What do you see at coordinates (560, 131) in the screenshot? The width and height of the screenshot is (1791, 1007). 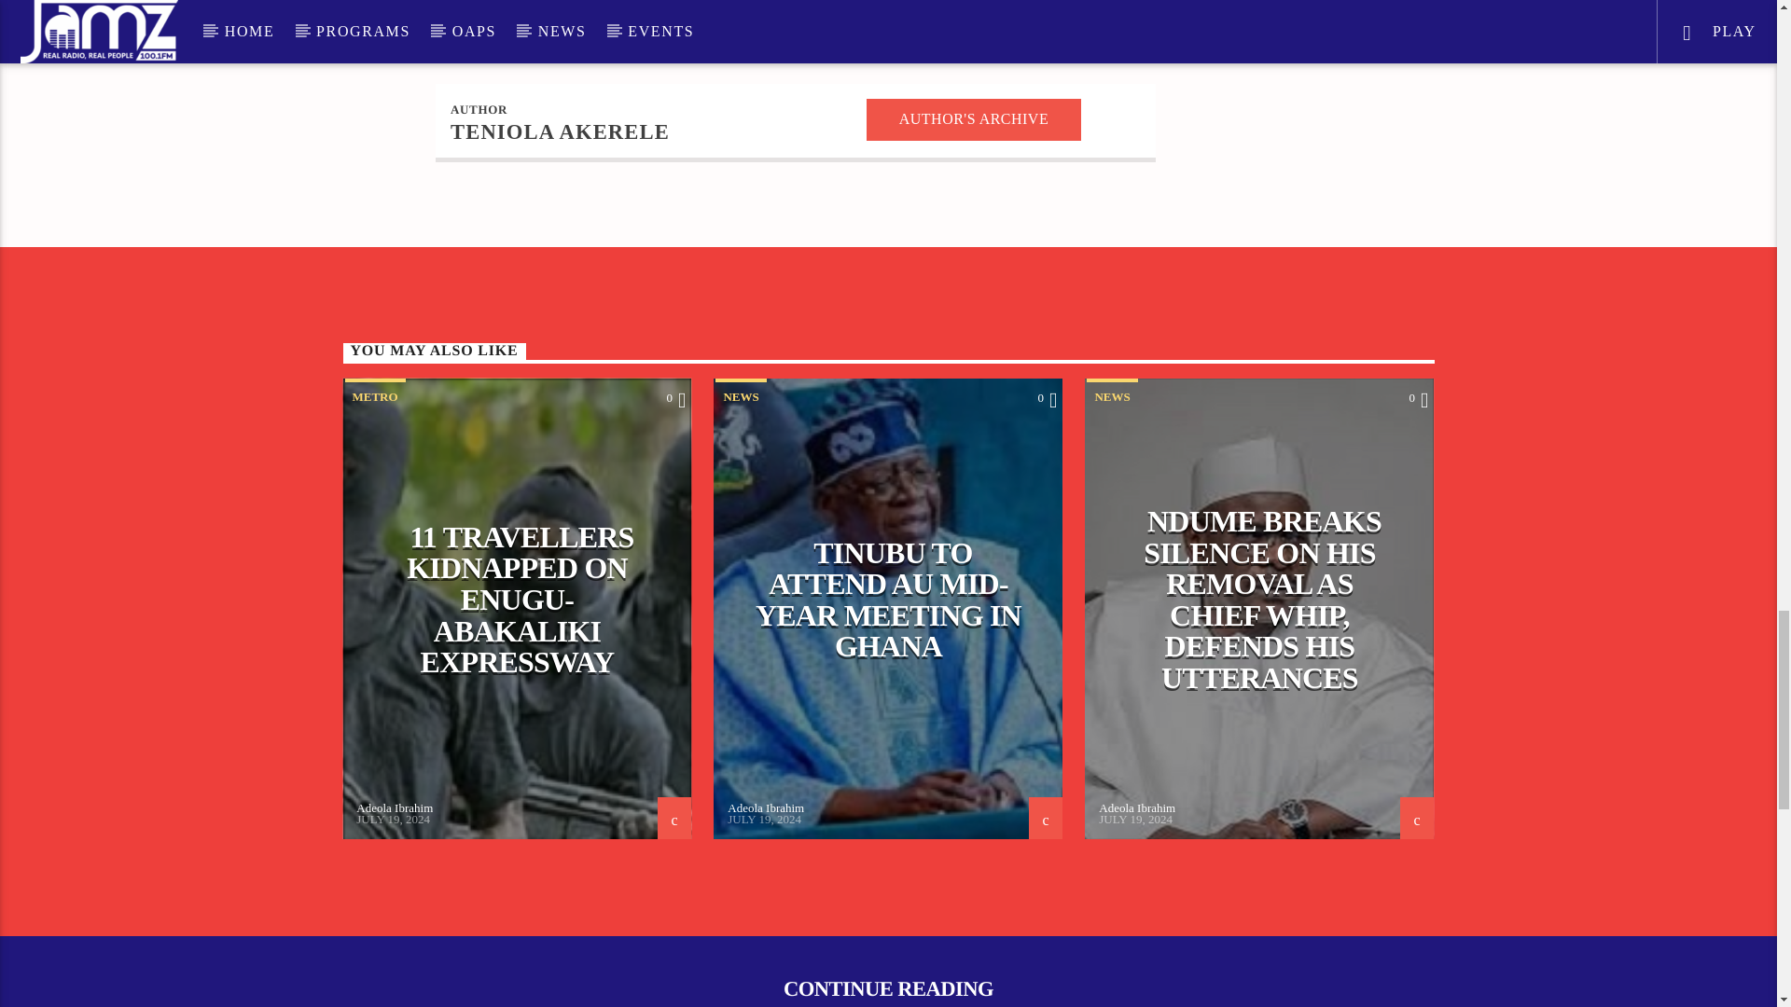 I see `TENIOLA AKERELE` at bounding box center [560, 131].